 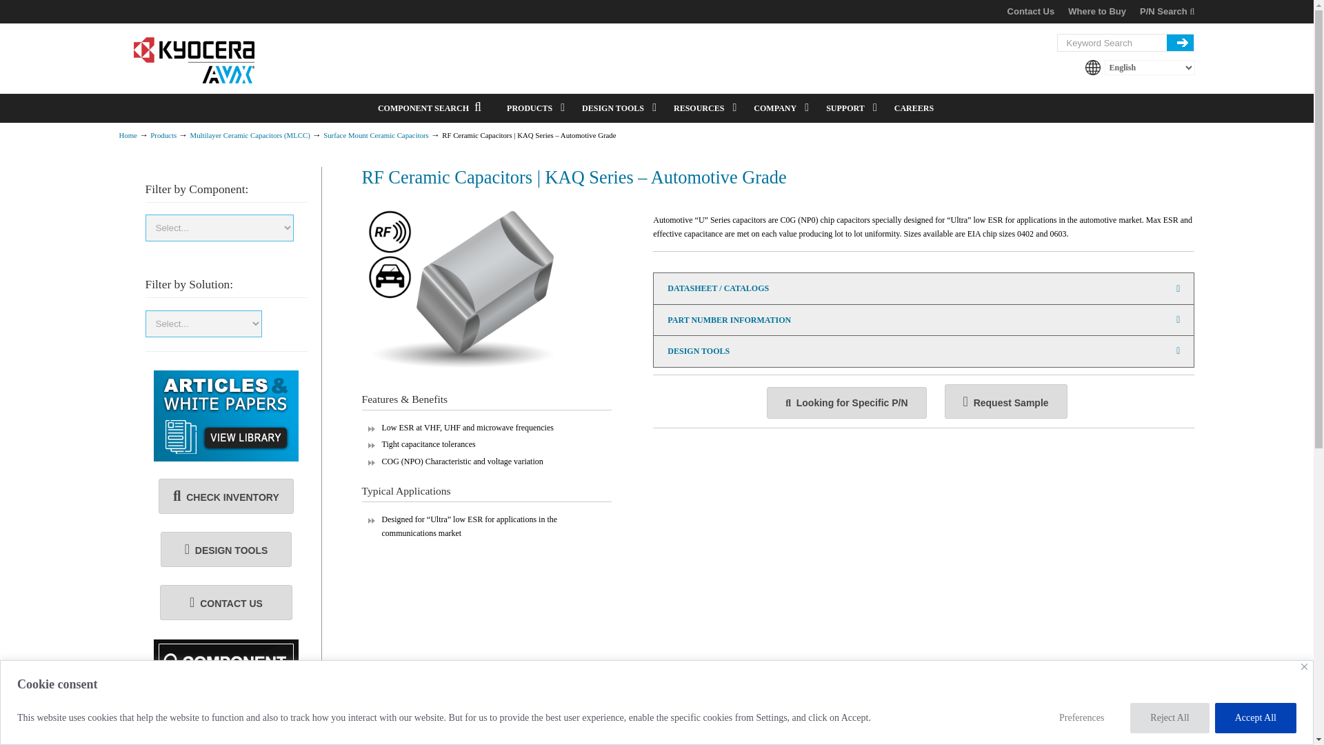 I want to click on PRODUCTS, so click(x=531, y=108).